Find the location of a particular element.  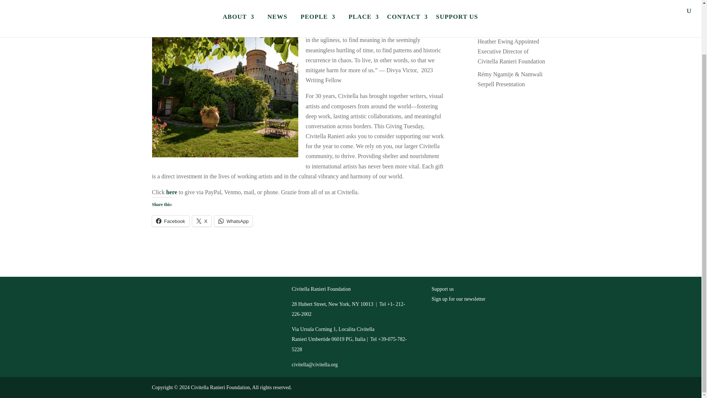

Facebook is located at coordinates (161, 300).